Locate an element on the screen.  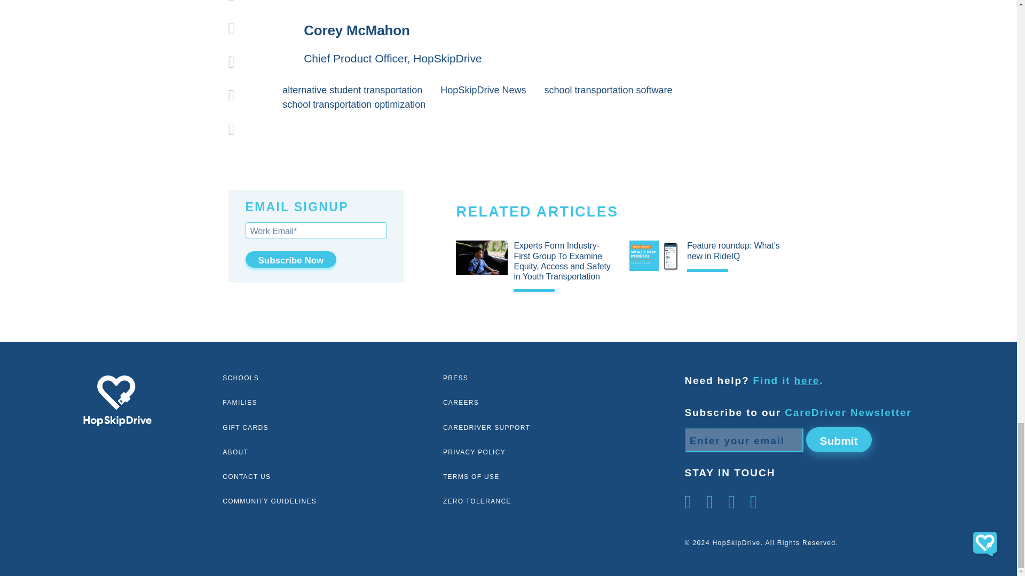
Subscribe Now is located at coordinates (291, 259).